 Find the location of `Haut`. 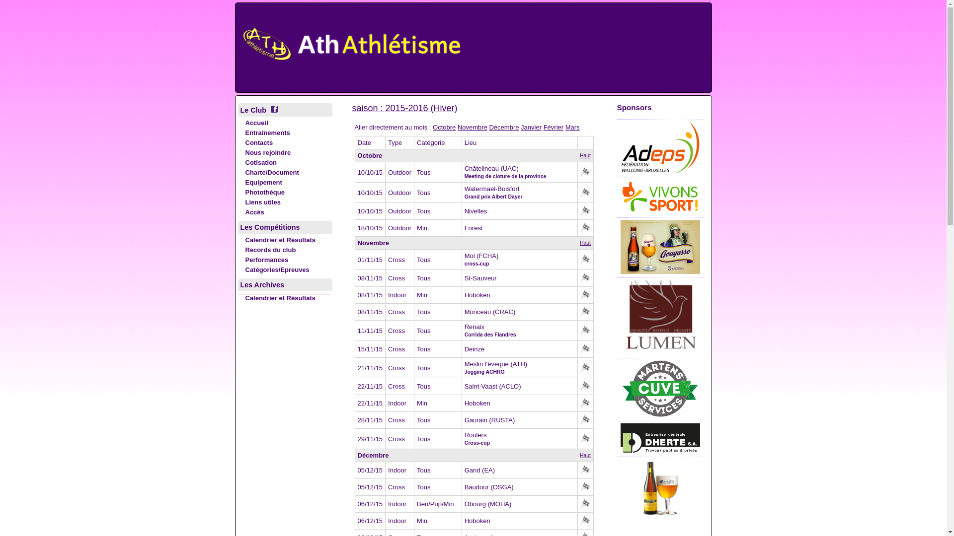

Haut is located at coordinates (585, 156).